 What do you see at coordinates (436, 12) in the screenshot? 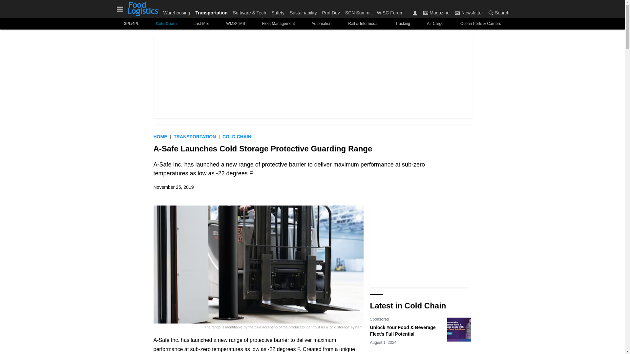
I see `Magazine` at bounding box center [436, 12].